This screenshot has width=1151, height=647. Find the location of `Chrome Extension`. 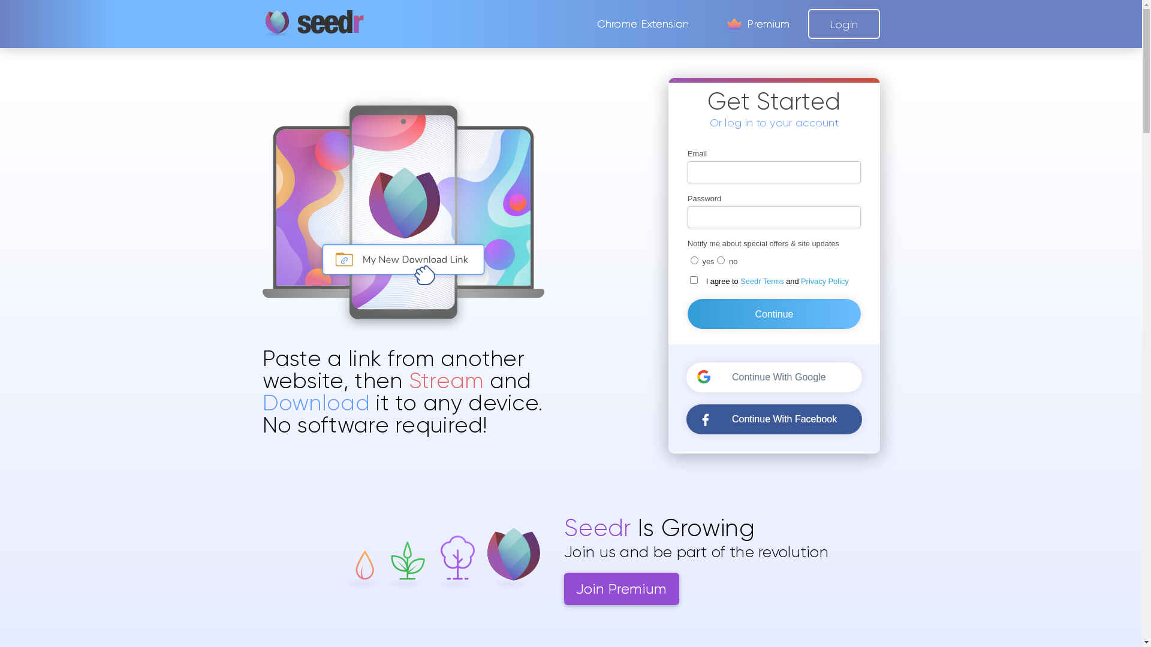

Chrome Extension is located at coordinates (643, 24).